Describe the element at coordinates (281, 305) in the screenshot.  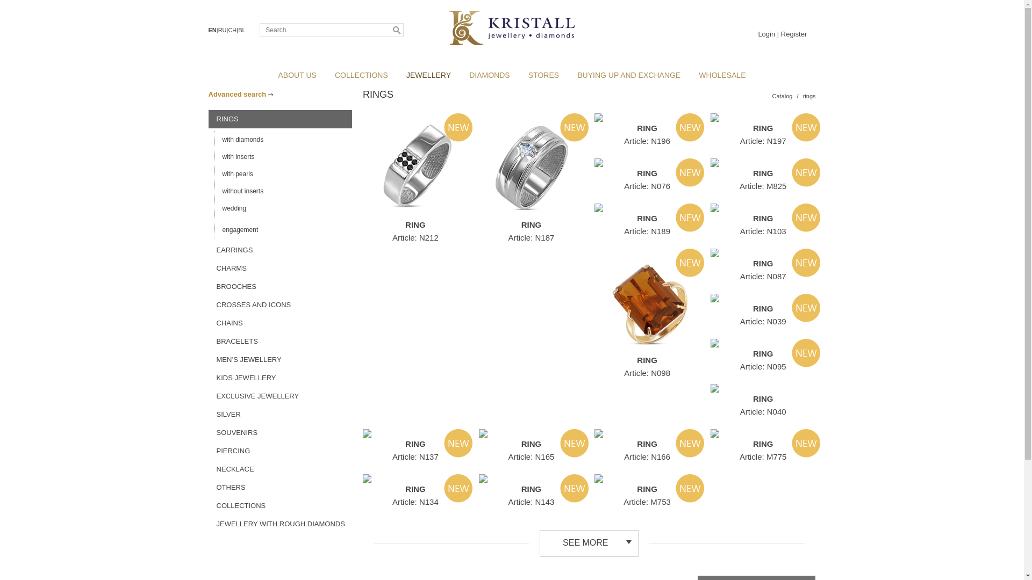
I see `CROSSES AND ICONS` at that location.